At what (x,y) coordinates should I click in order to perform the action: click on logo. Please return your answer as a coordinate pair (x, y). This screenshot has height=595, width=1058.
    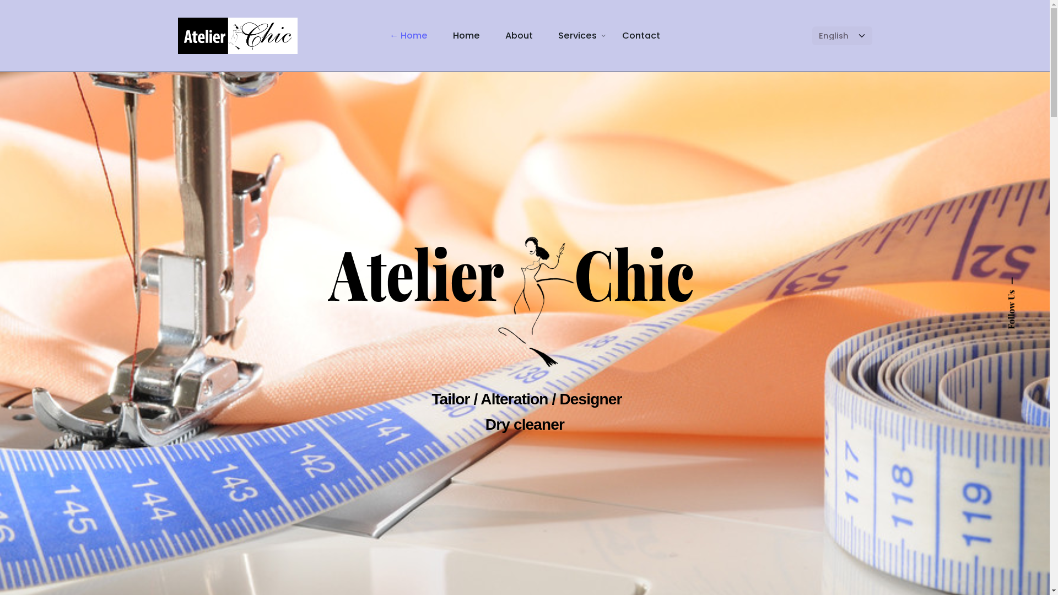
    Looking at the image, I should click on (525, 302).